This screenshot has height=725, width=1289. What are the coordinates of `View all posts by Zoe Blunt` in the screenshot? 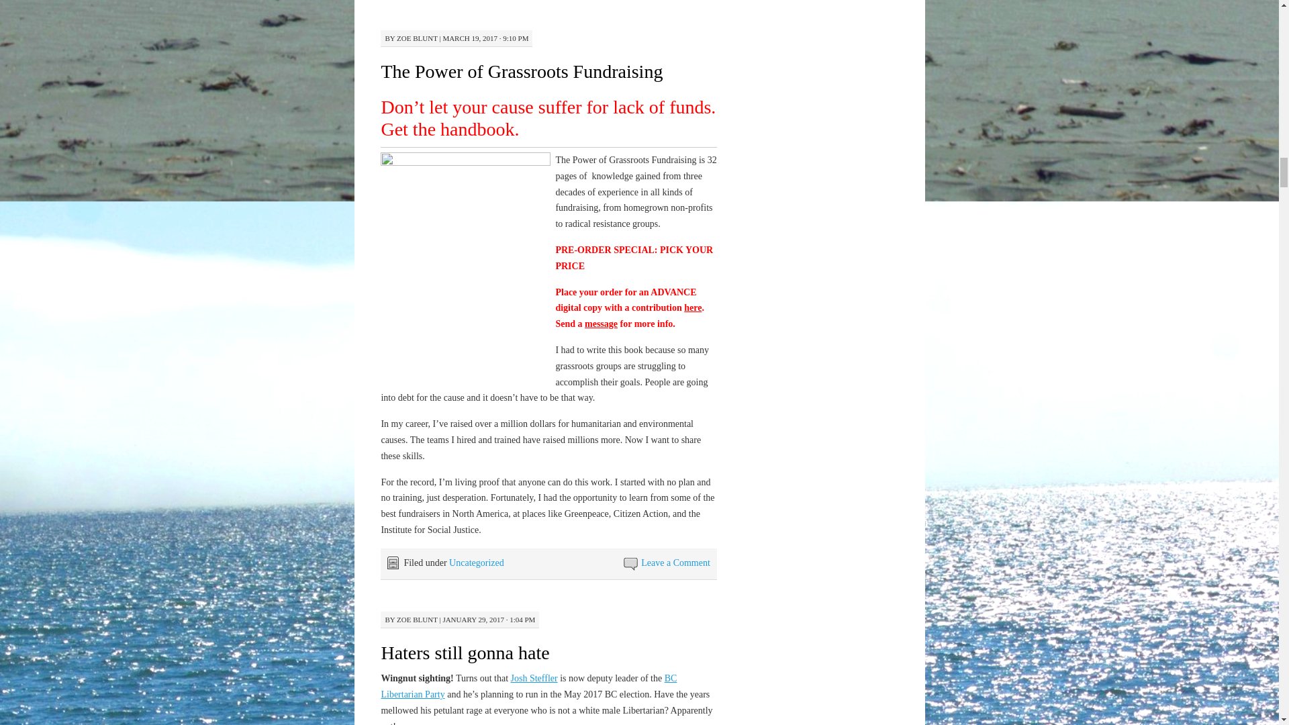 It's located at (418, 619).